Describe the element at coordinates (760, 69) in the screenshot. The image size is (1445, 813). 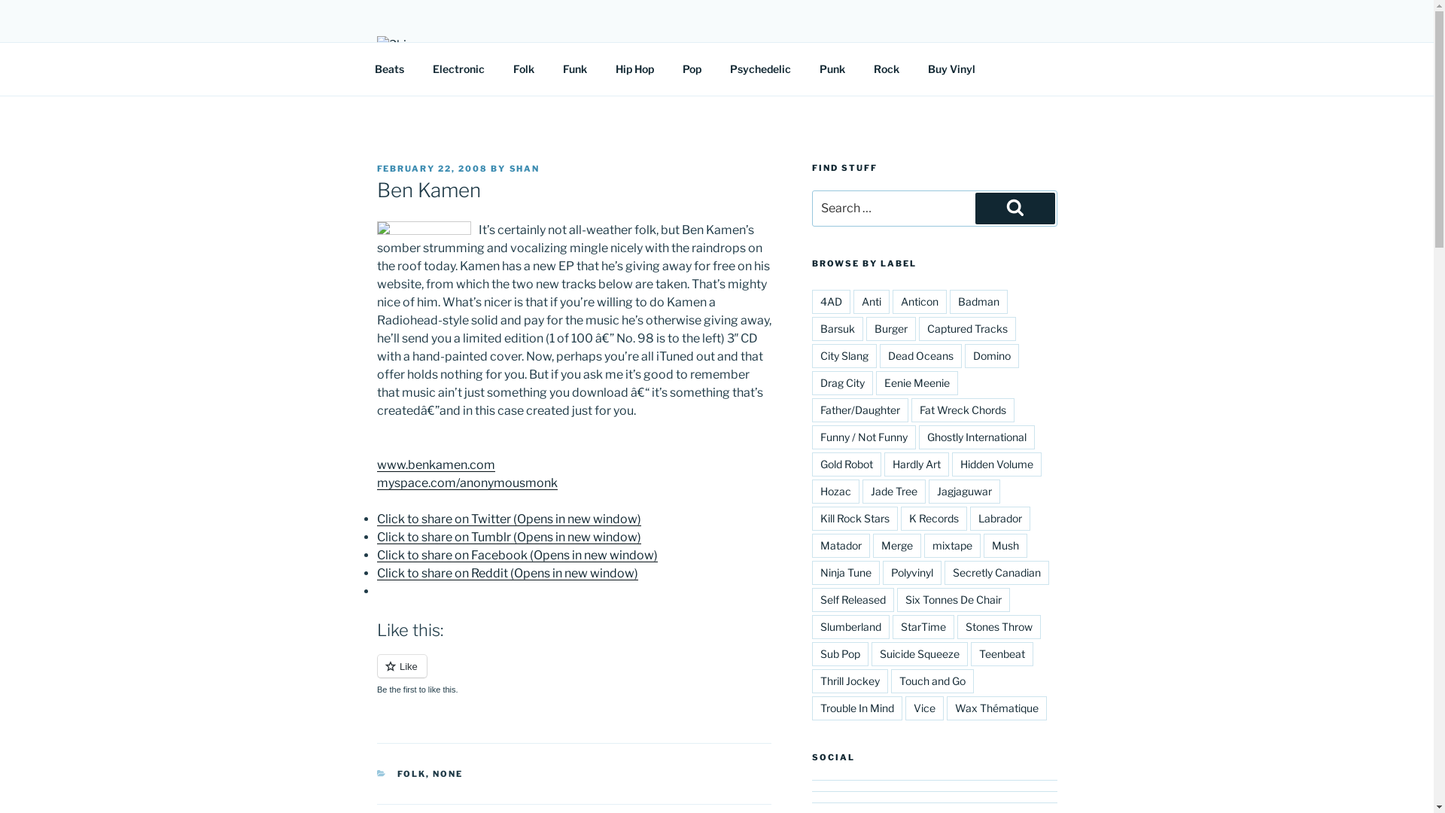
I see `Psychedelic` at that location.